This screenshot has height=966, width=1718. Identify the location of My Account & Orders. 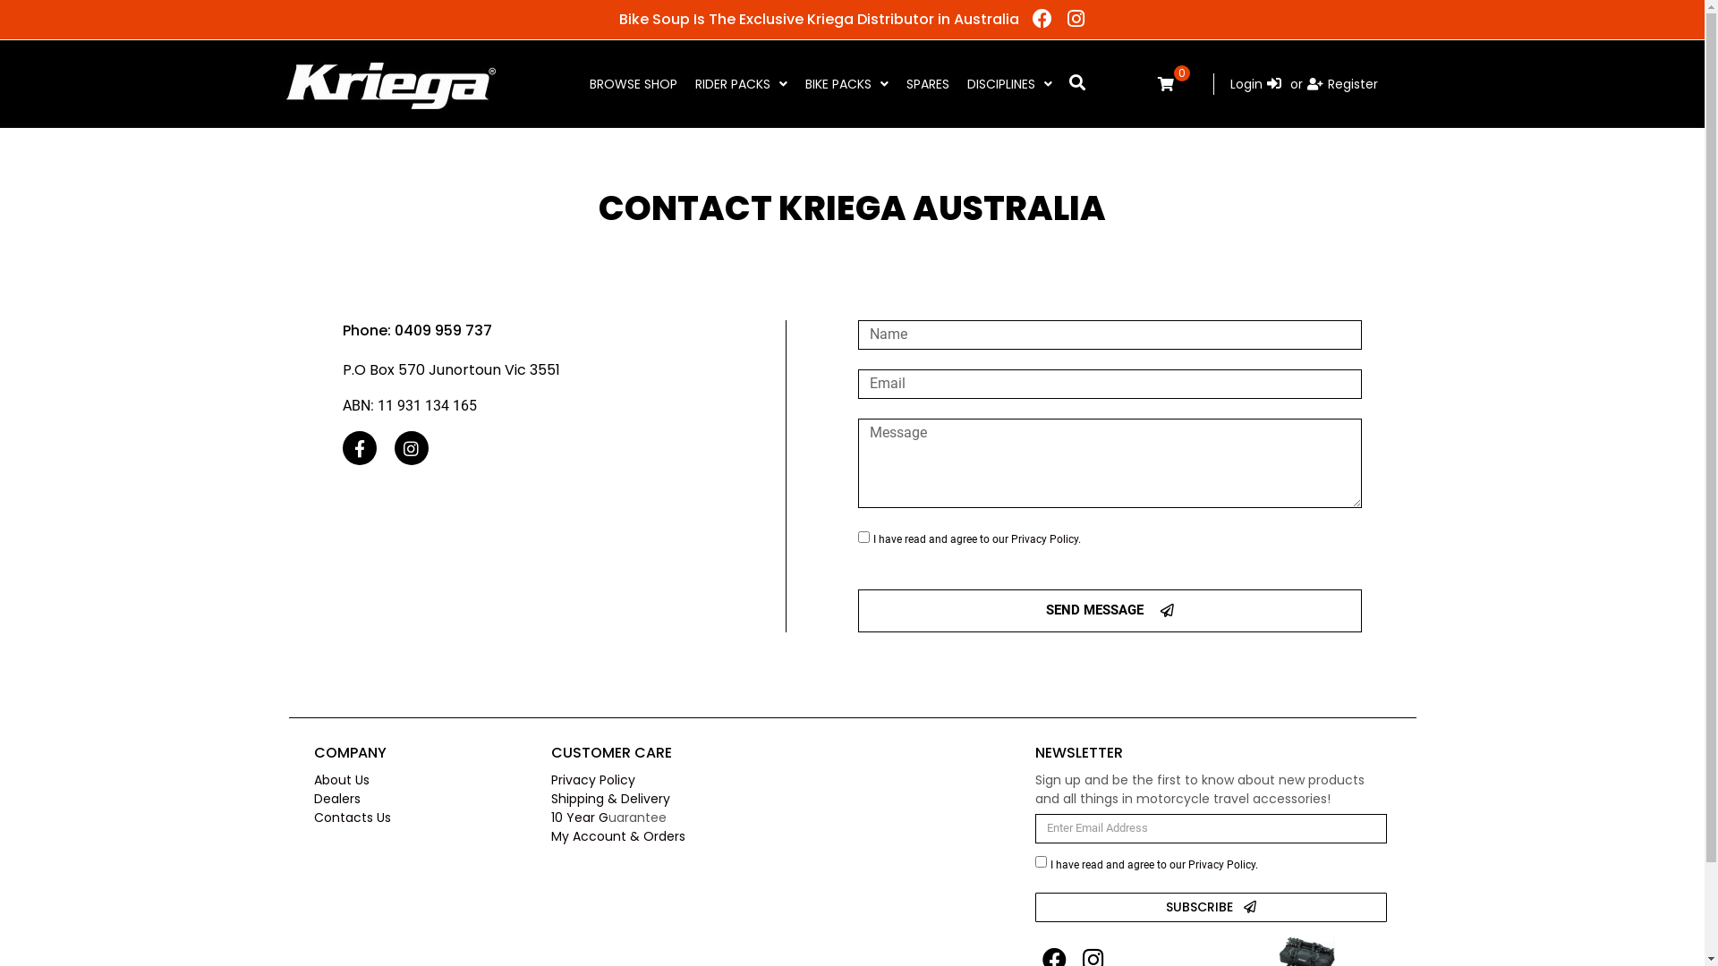
(618, 836).